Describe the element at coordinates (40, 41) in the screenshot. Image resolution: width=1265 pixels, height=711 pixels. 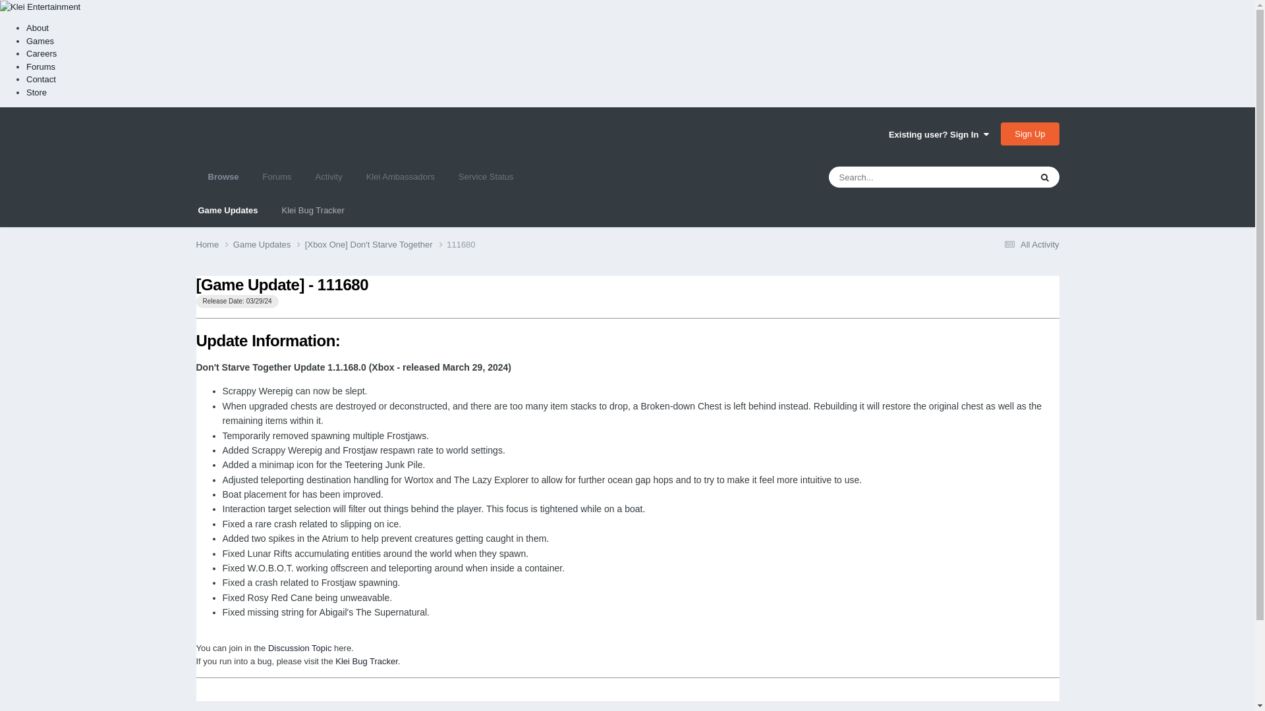
I see `Games` at that location.